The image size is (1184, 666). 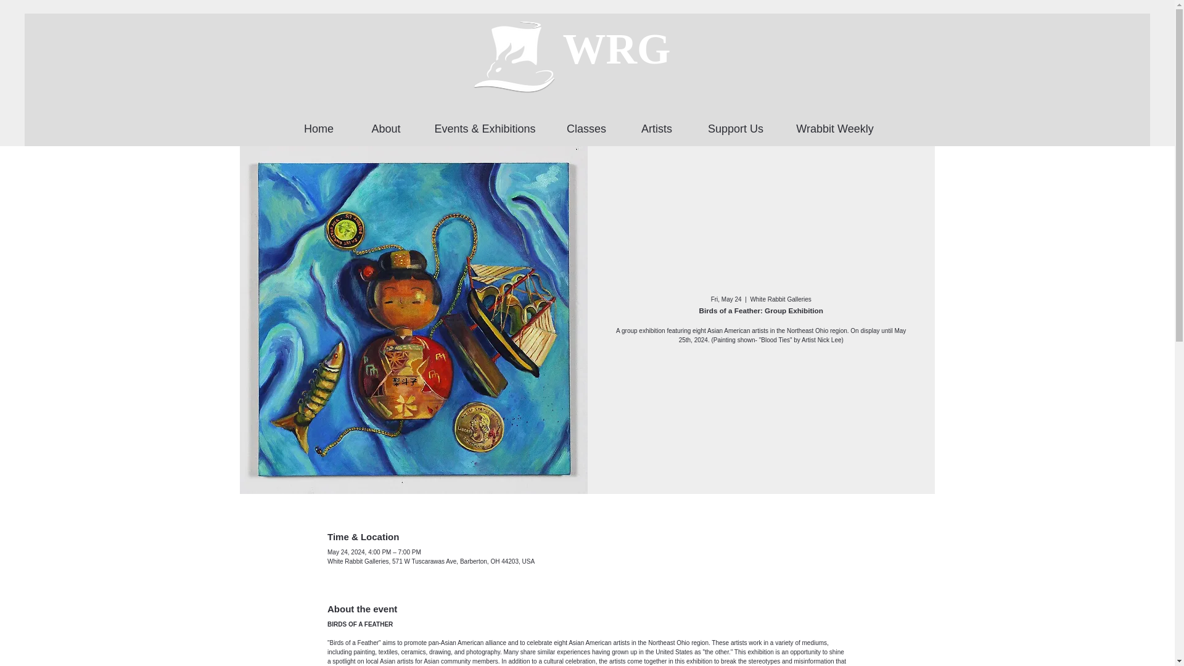 I want to click on Classes, so click(x=586, y=123).